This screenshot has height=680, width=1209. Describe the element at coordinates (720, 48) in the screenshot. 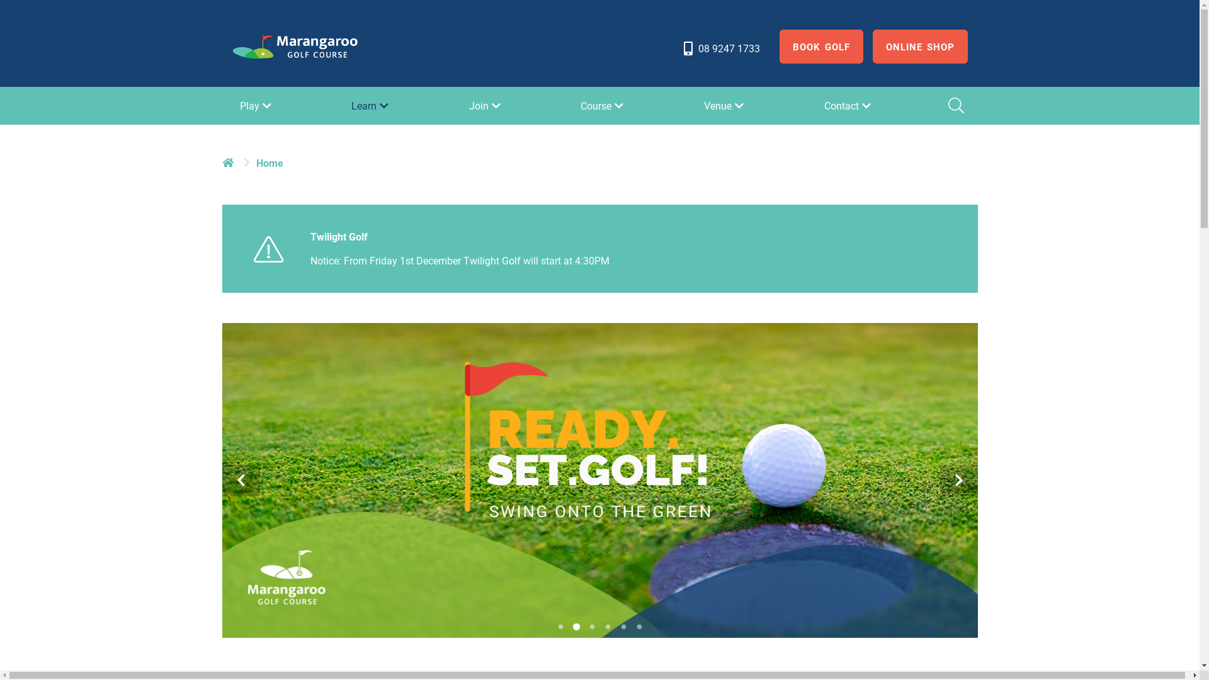

I see `08 9247 1733` at that location.